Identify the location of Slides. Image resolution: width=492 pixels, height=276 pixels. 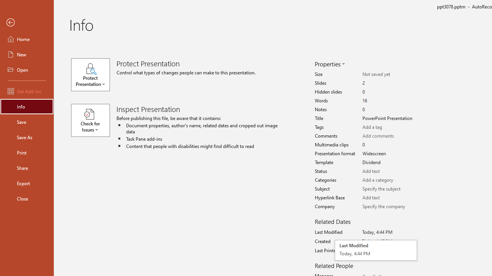
(389, 83).